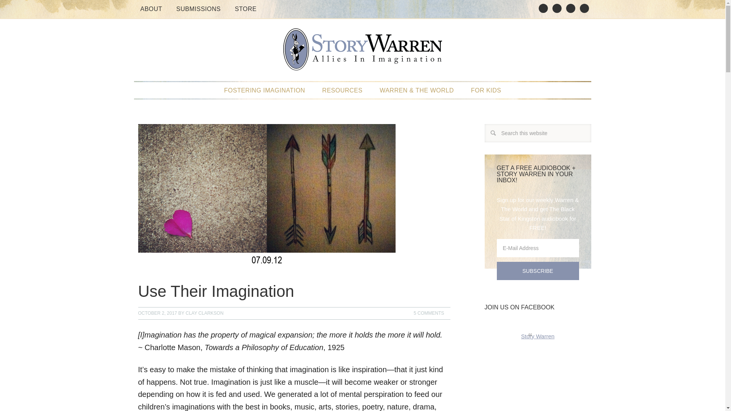 The image size is (731, 411). What do you see at coordinates (538, 271) in the screenshot?
I see `Subscribe` at bounding box center [538, 271].